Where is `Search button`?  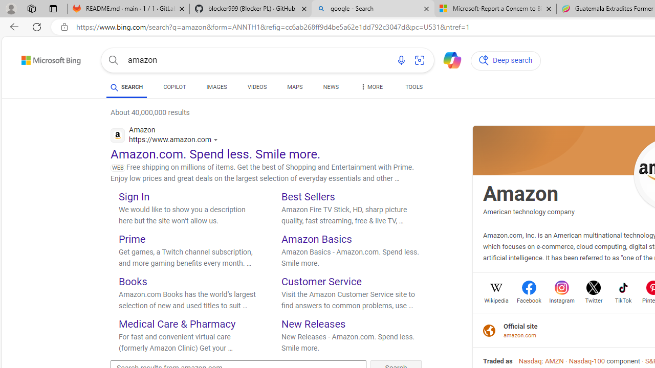 Search button is located at coordinates (114, 60).